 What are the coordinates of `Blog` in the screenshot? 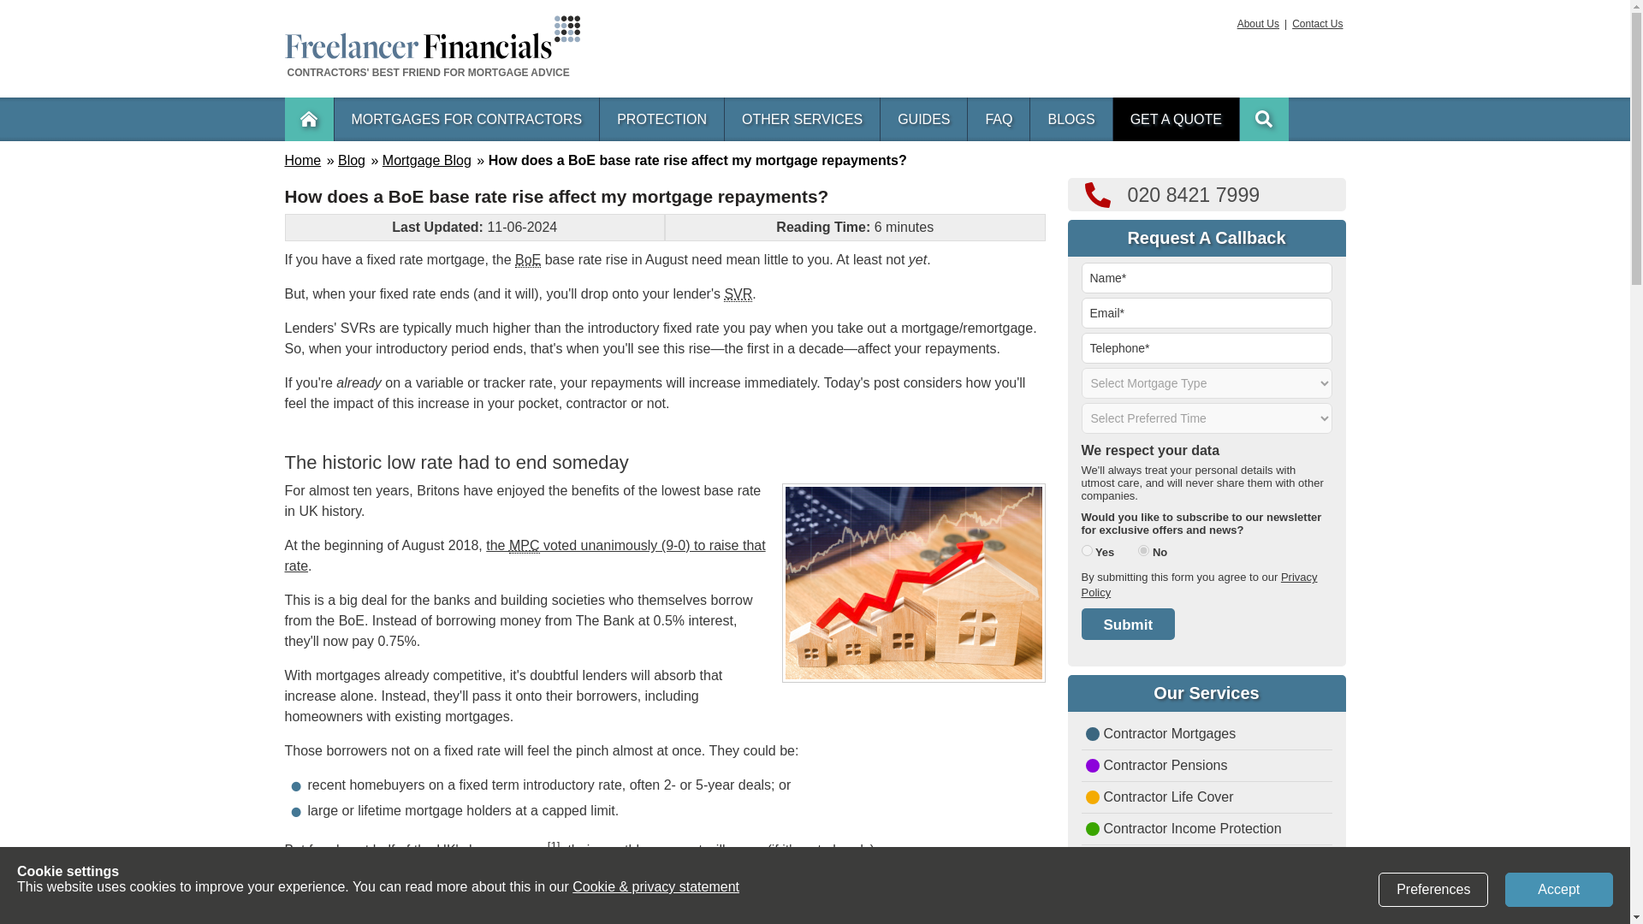 It's located at (351, 160).